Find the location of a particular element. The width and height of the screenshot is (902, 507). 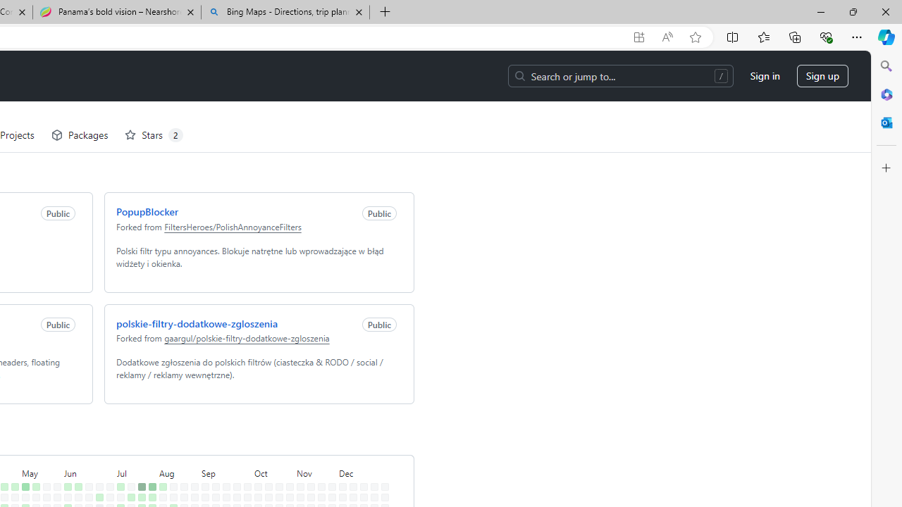

No contributions on September 2nd. is located at coordinates (202, 446).